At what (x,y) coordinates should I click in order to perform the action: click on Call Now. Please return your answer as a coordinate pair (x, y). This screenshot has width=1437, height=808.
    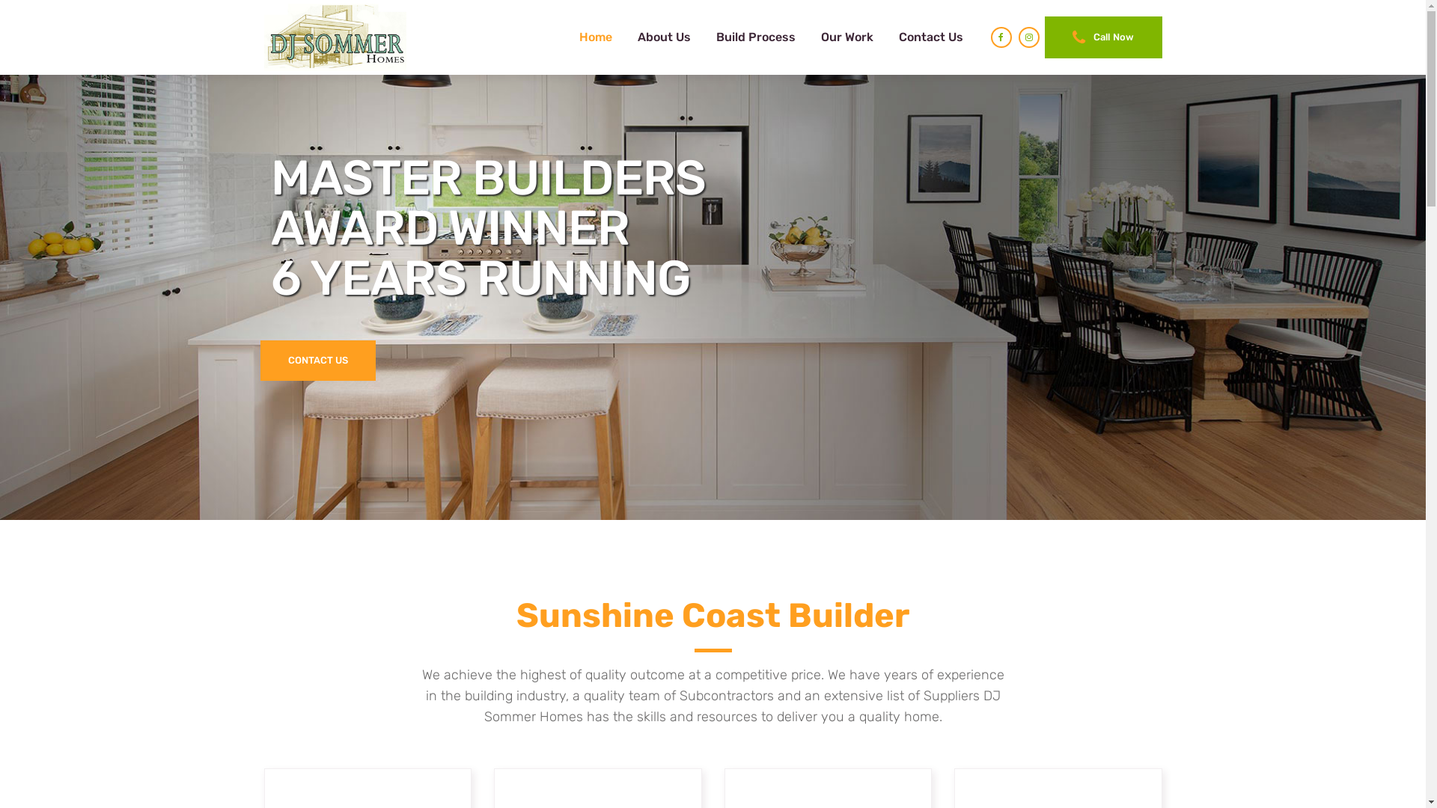
    Looking at the image, I should click on (1103, 37).